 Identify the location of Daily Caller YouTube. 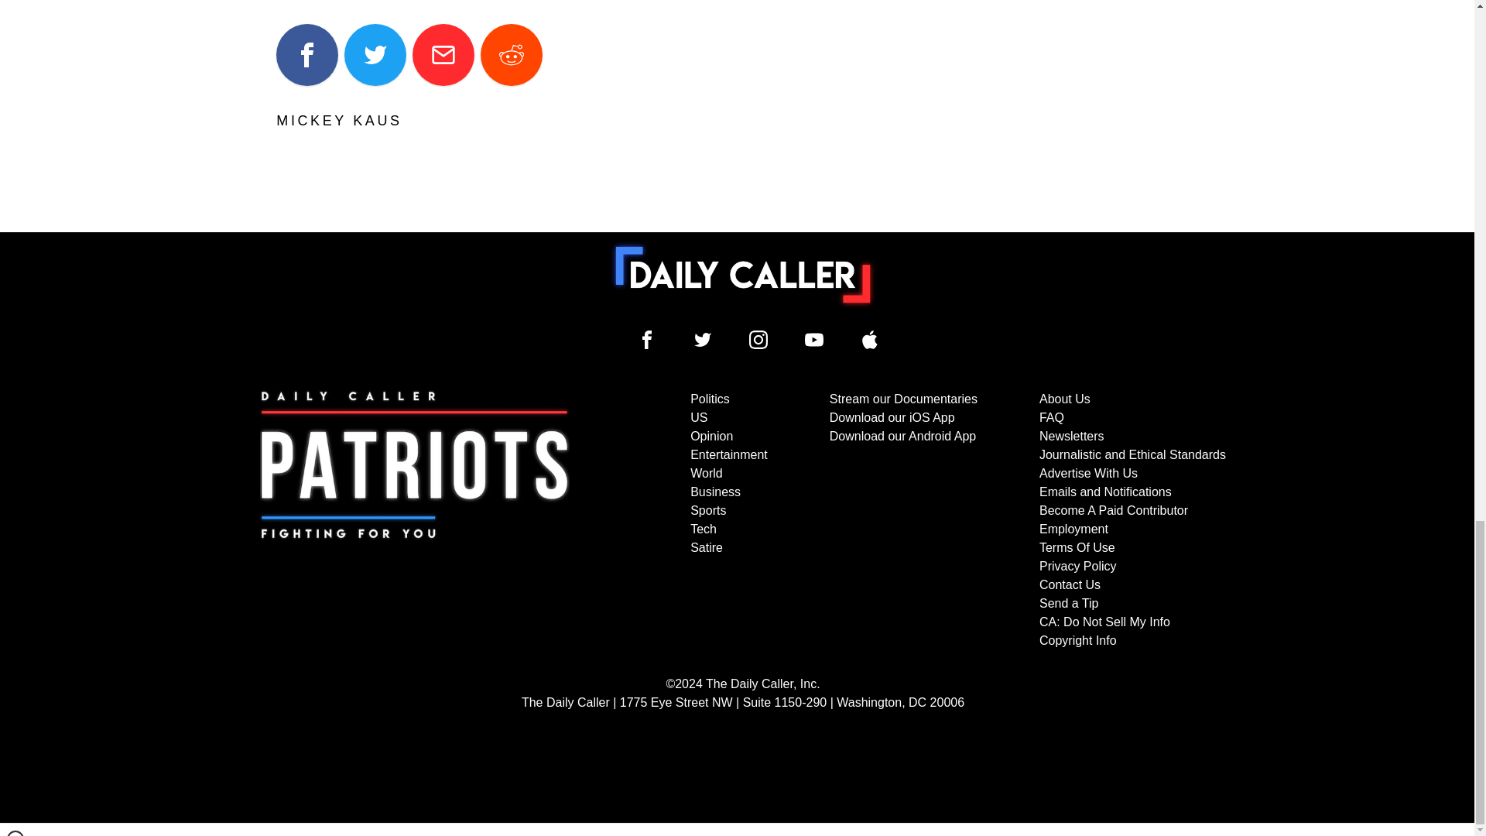
(814, 339).